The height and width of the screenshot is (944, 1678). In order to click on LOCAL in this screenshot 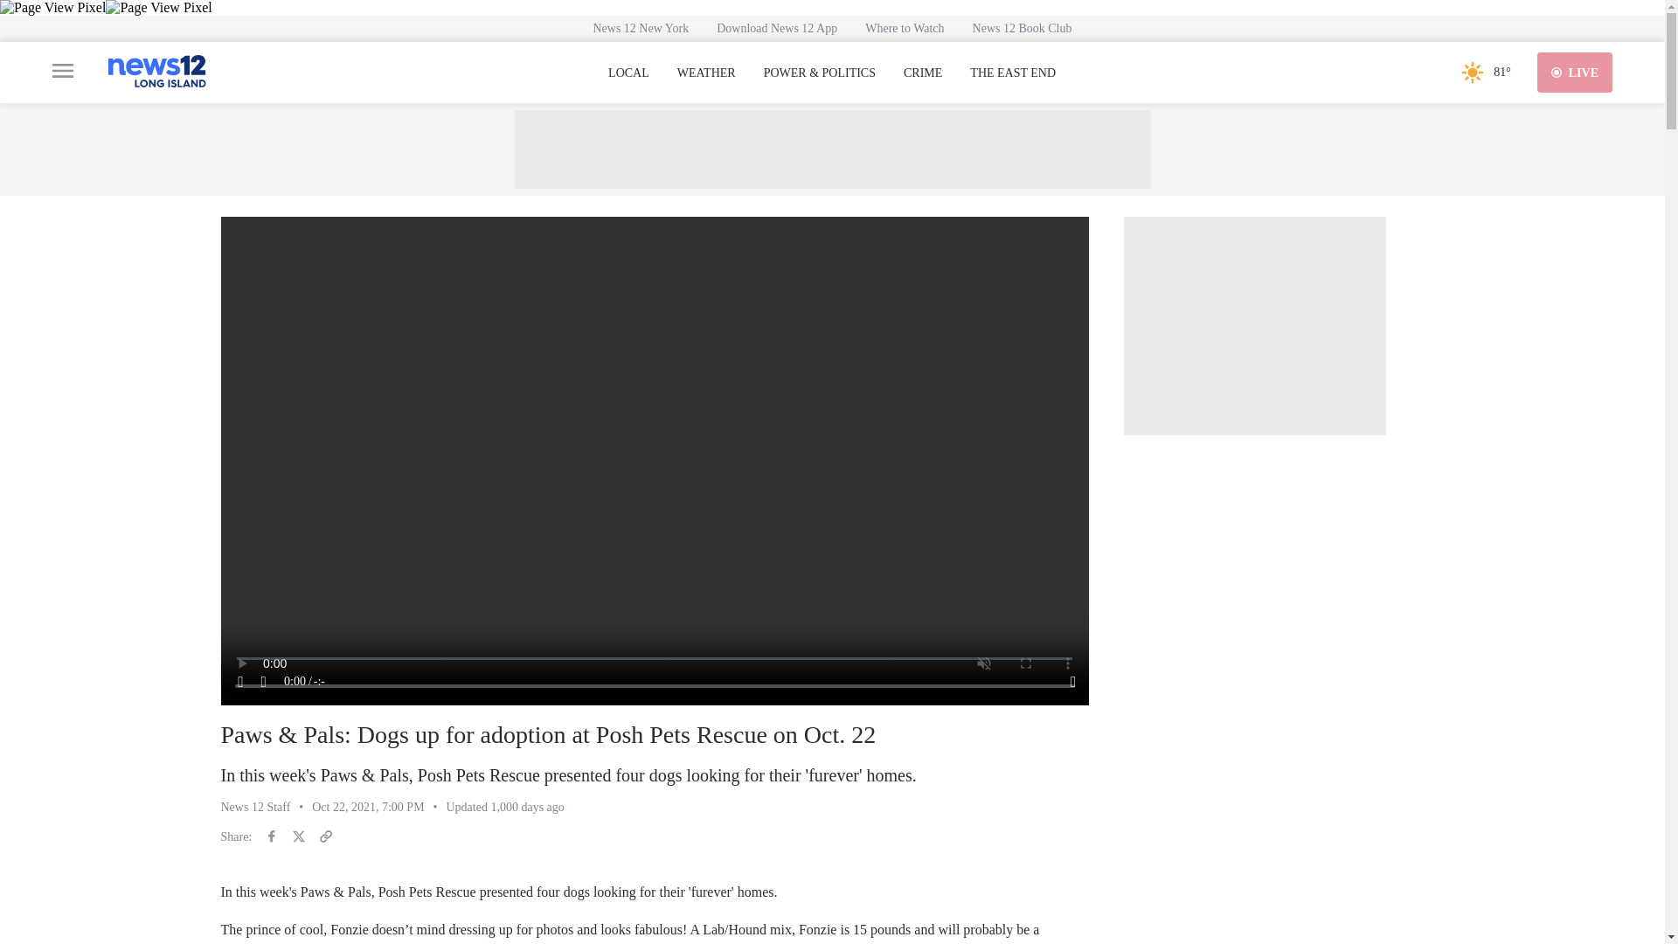, I will do `click(628, 73)`.